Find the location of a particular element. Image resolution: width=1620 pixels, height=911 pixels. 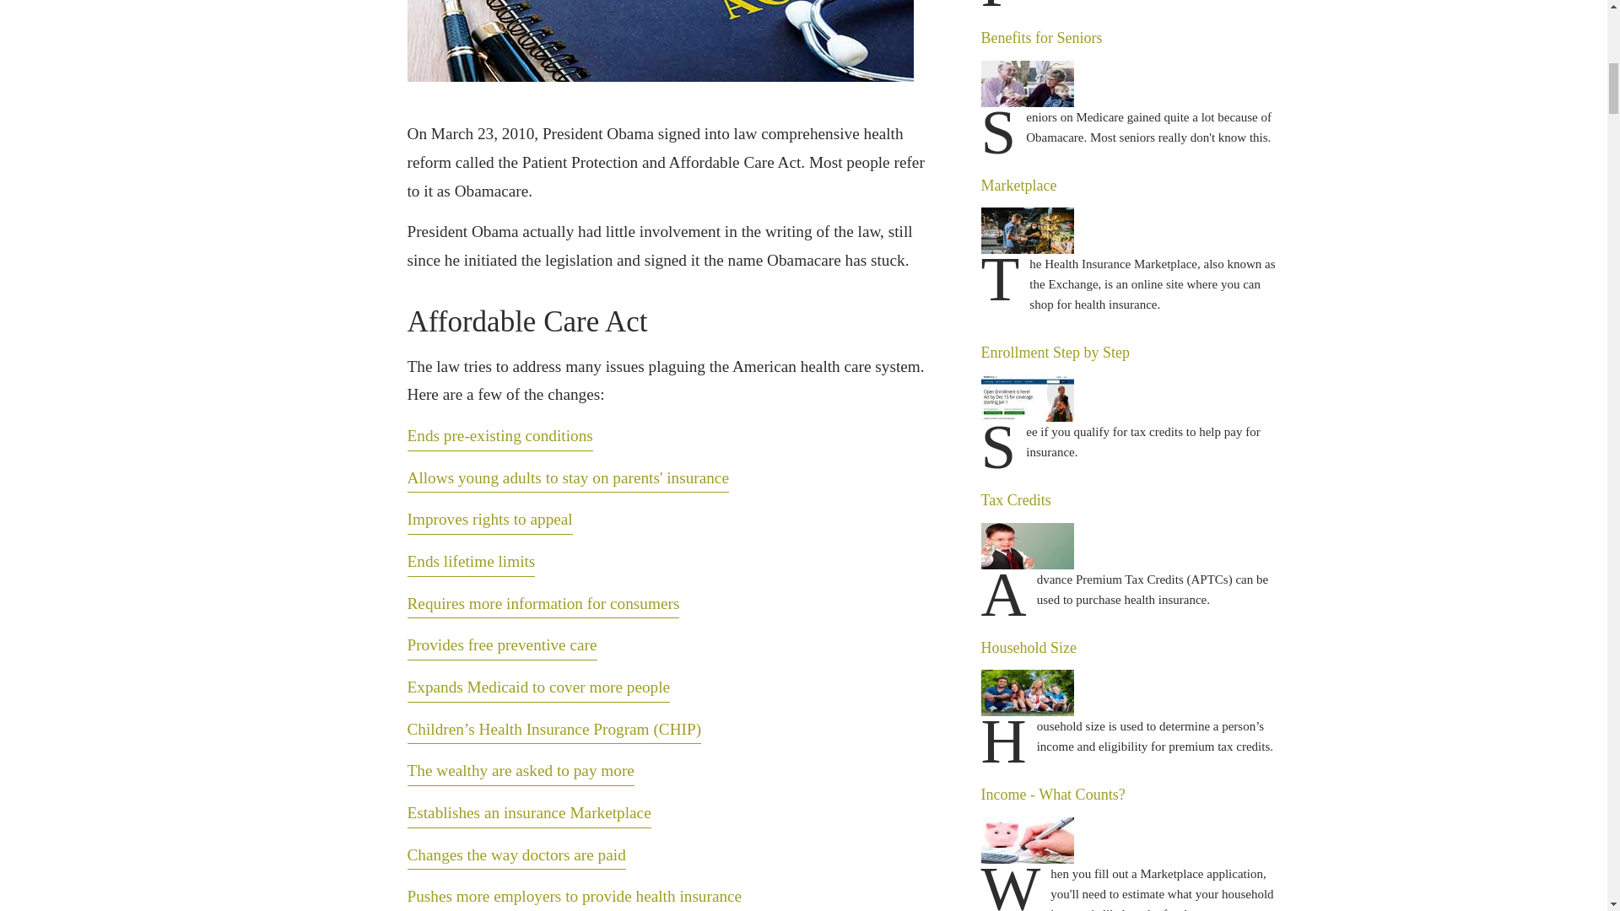

Expands Medicaid to cover more people is located at coordinates (538, 687).